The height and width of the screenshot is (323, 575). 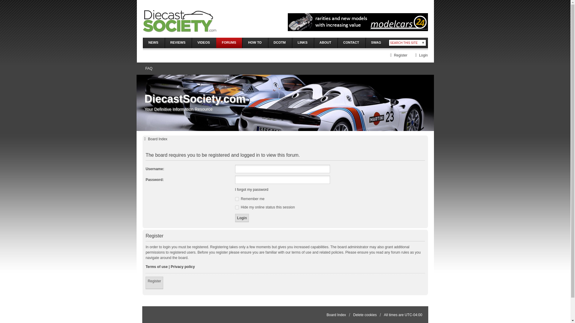 What do you see at coordinates (237, 207) in the screenshot?
I see `on` at bounding box center [237, 207].